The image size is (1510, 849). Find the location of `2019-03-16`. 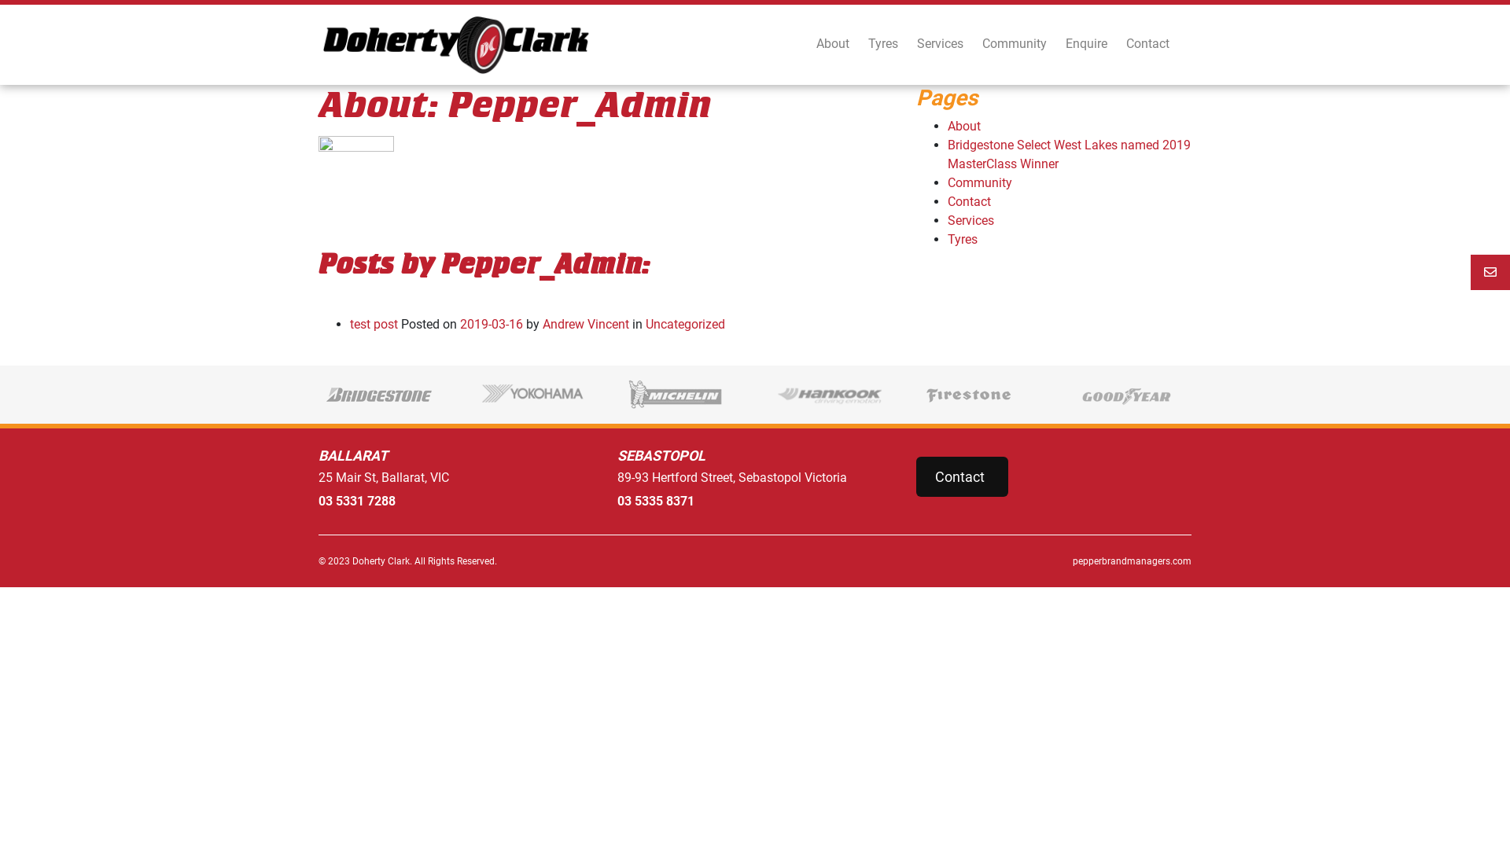

2019-03-16 is located at coordinates (492, 324).